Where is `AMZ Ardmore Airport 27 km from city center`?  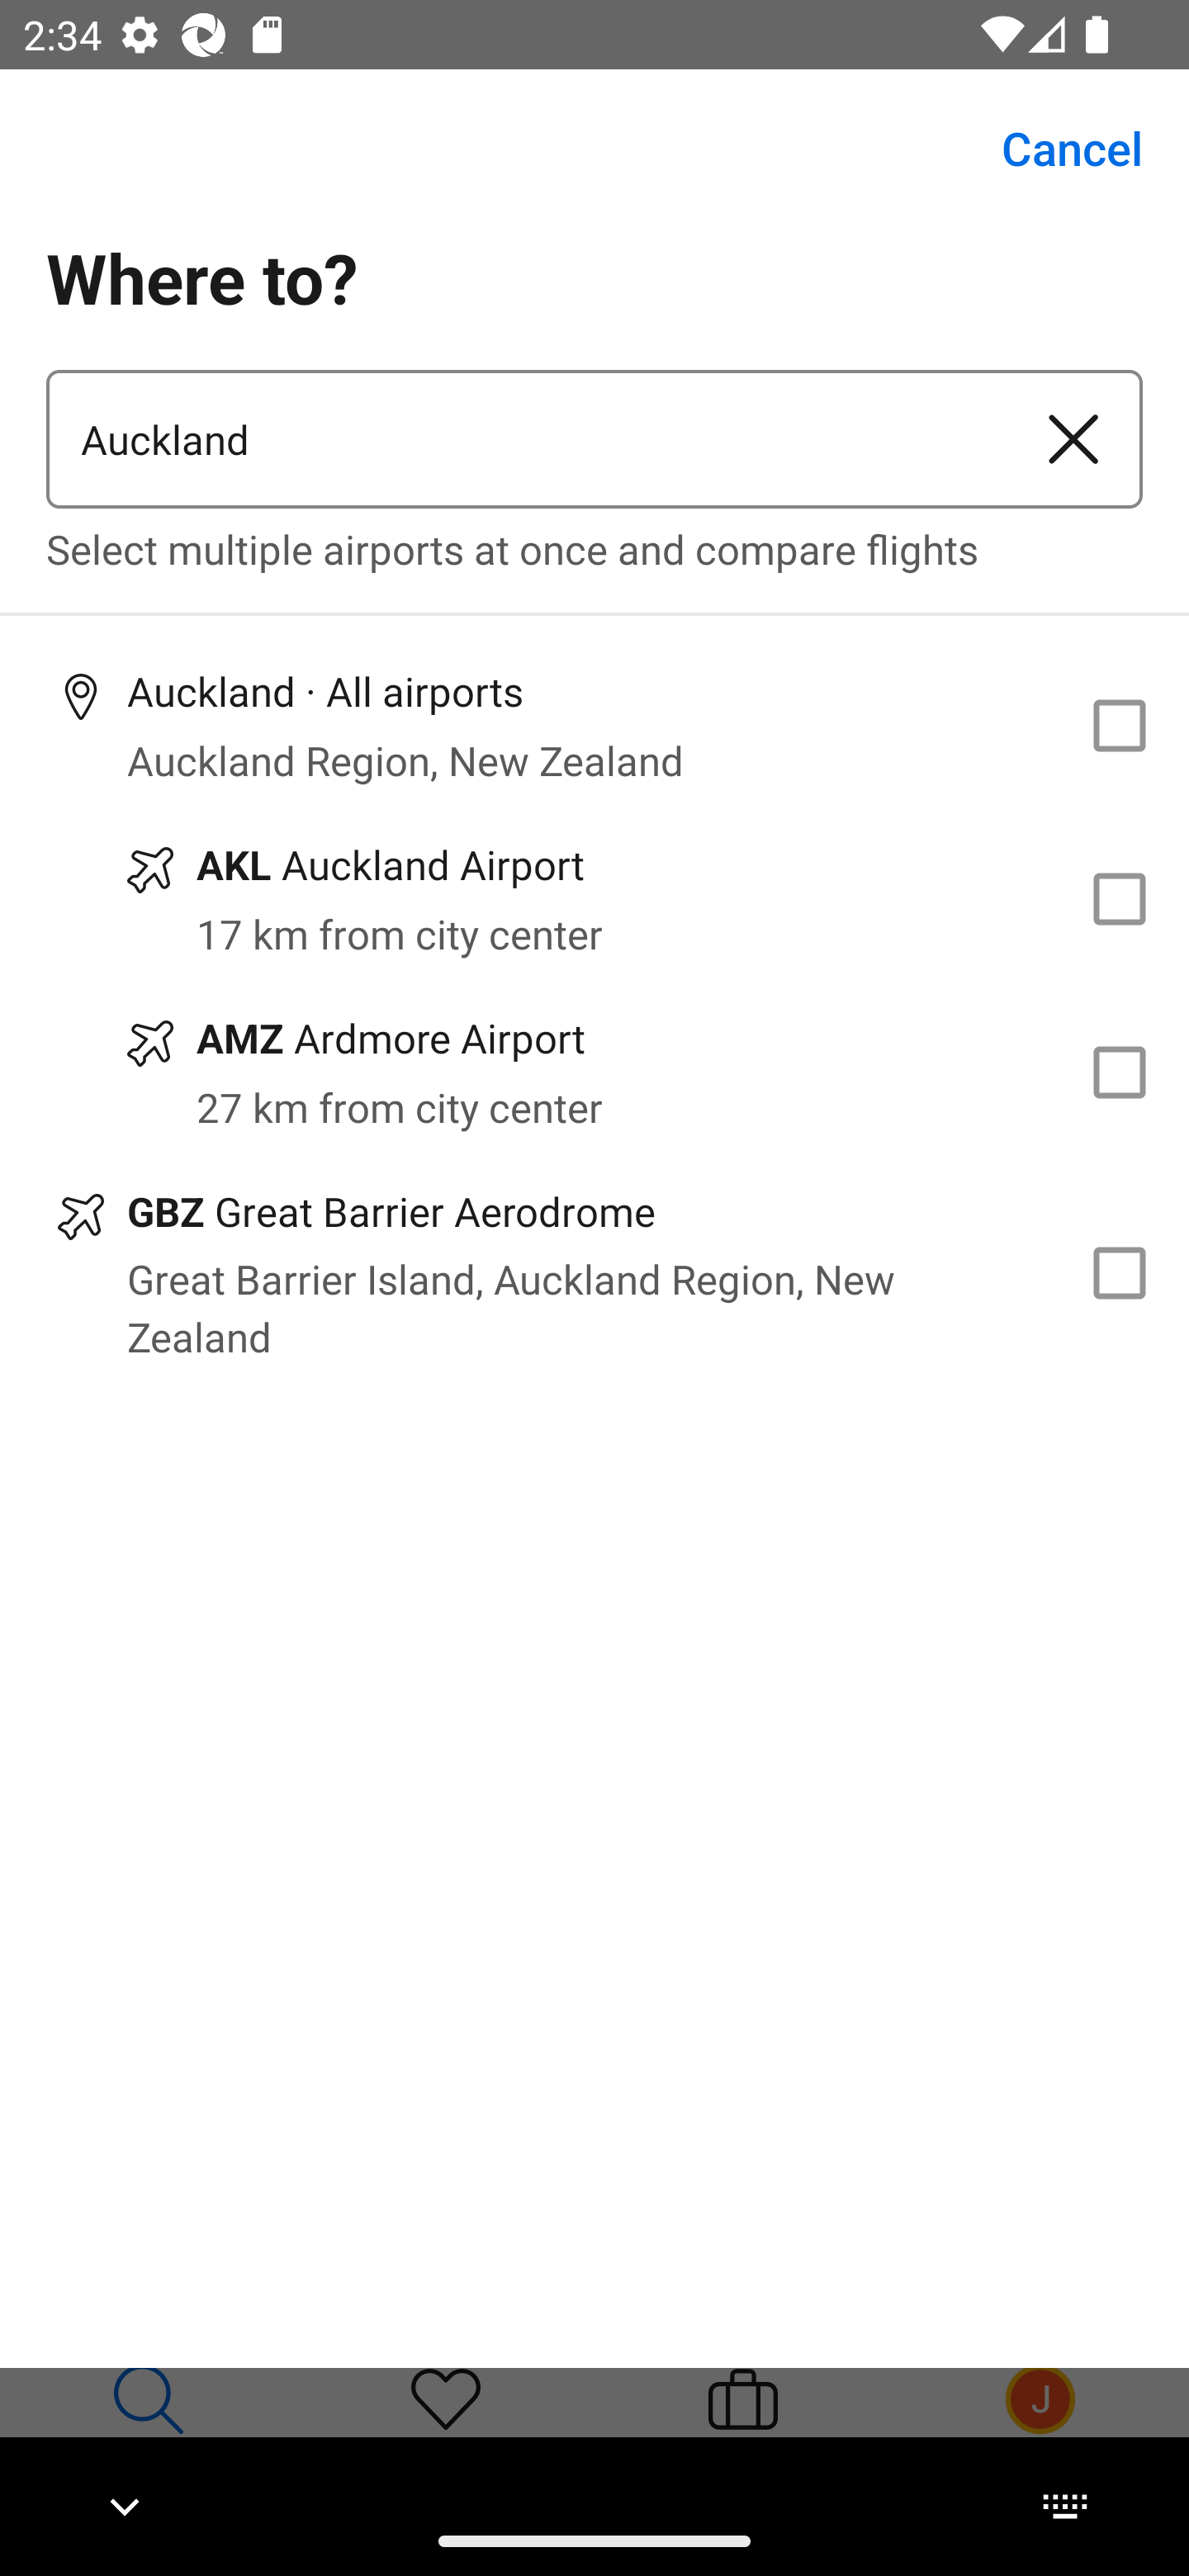 AMZ Ardmore Airport 27 km from city center is located at coordinates (594, 1073).